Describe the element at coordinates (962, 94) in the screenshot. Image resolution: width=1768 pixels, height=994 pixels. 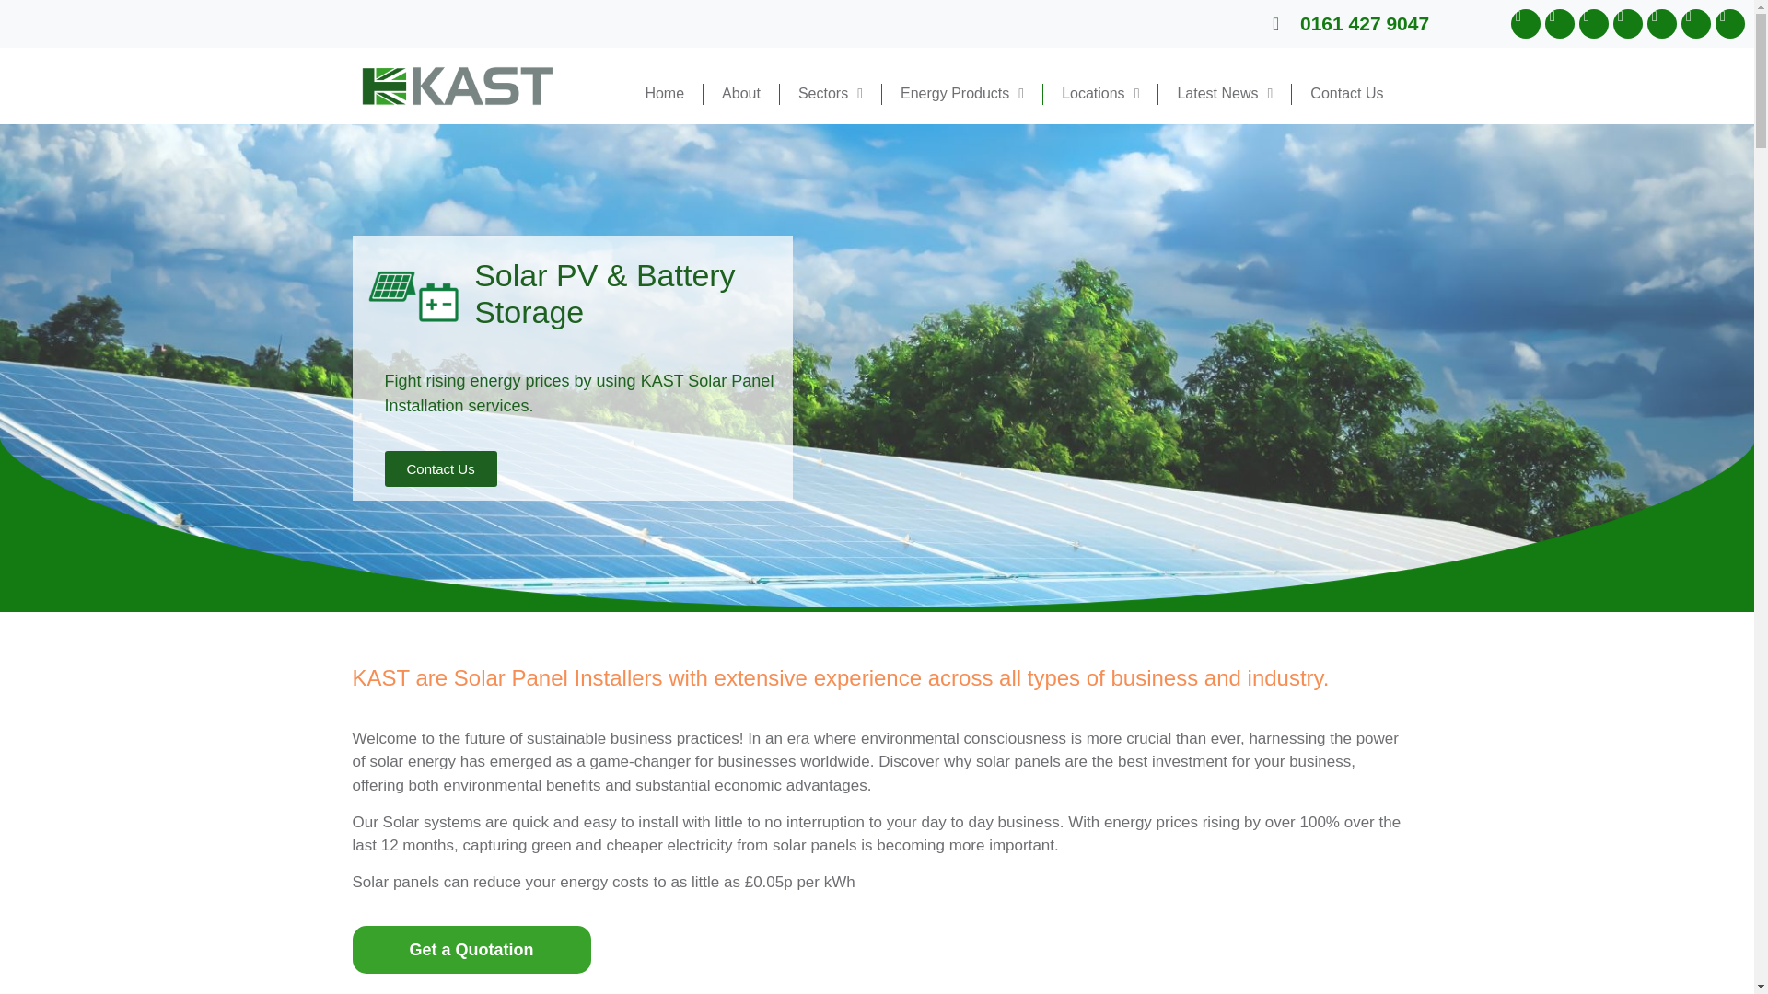
I see `Energy Products` at that location.